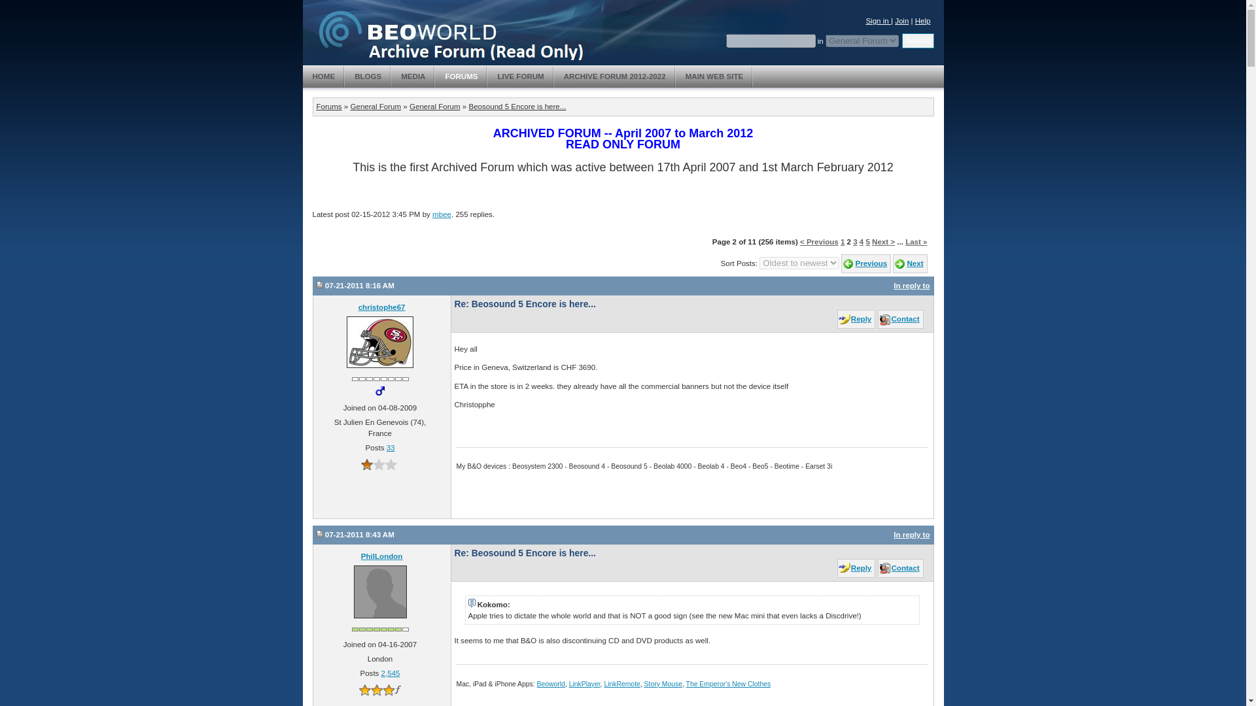 This screenshot has height=706, width=1256. What do you see at coordinates (520, 76) in the screenshot?
I see `LIVE FORUM` at bounding box center [520, 76].